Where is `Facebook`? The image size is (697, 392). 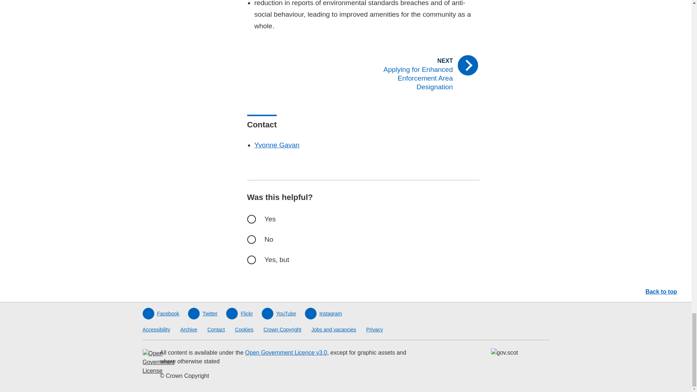 Facebook is located at coordinates (160, 314).